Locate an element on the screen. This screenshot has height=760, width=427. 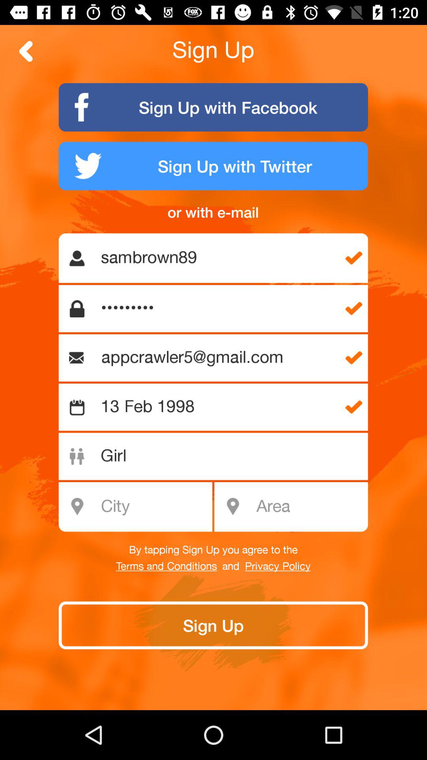
go to the blue colored box above the text or with email is located at coordinates (213, 166).